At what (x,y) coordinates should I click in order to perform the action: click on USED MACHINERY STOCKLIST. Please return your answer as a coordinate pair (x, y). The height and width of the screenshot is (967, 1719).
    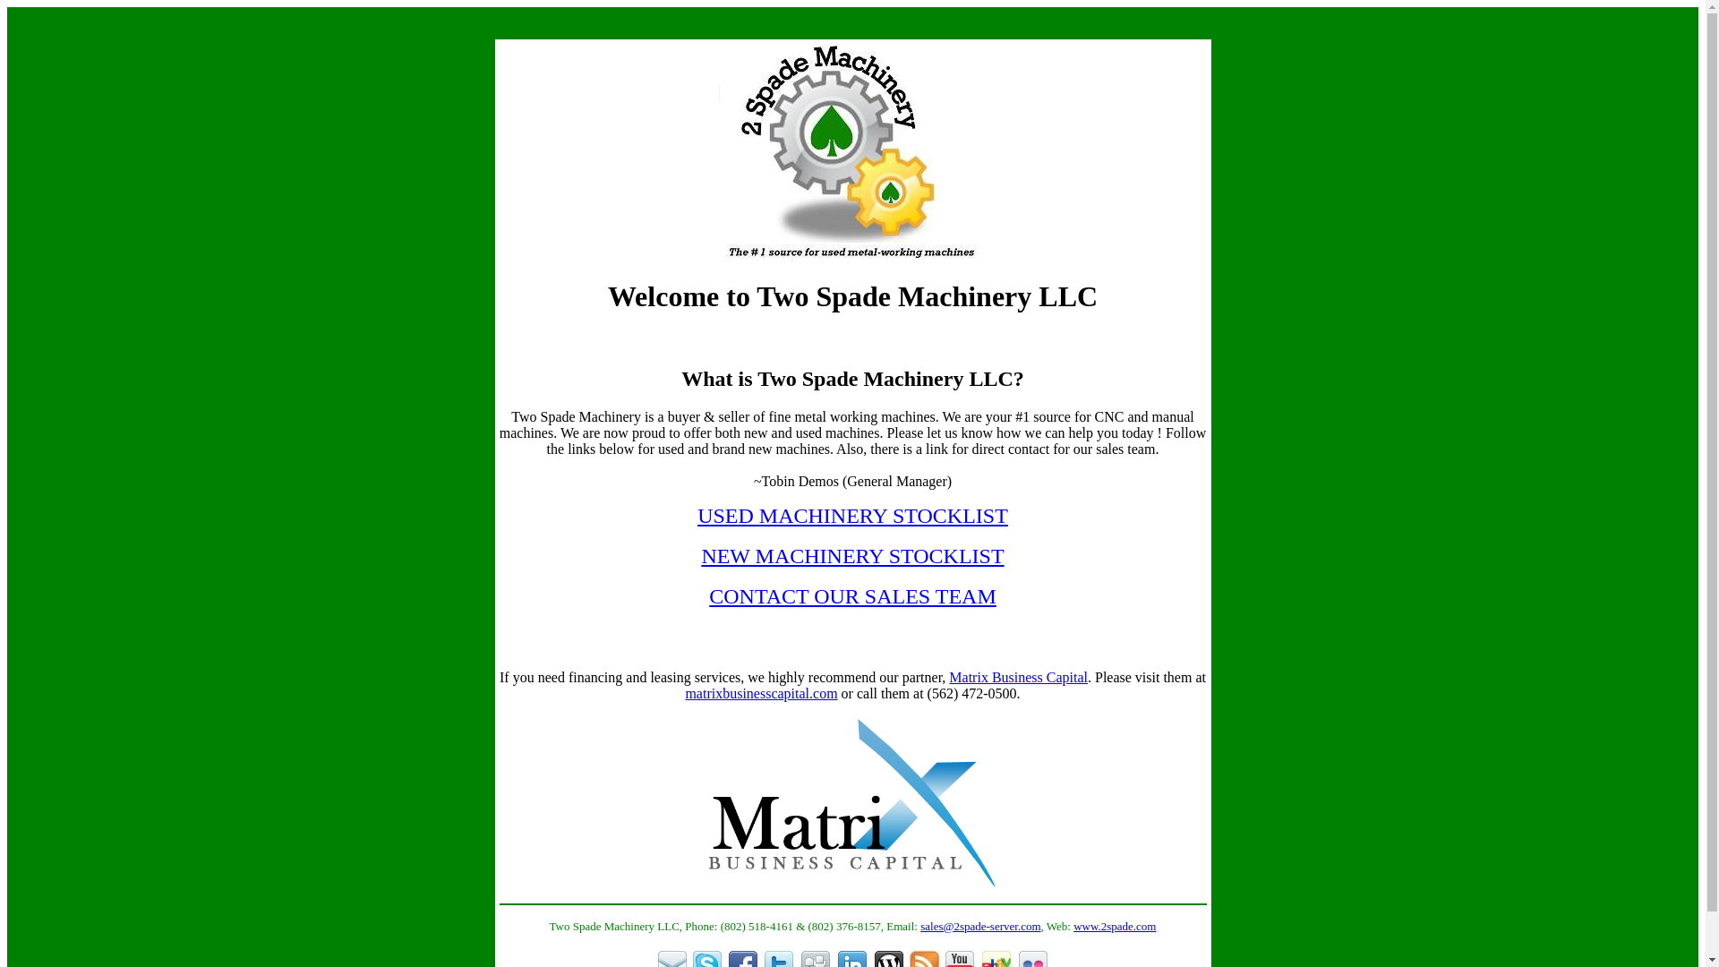
    Looking at the image, I should click on (852, 516).